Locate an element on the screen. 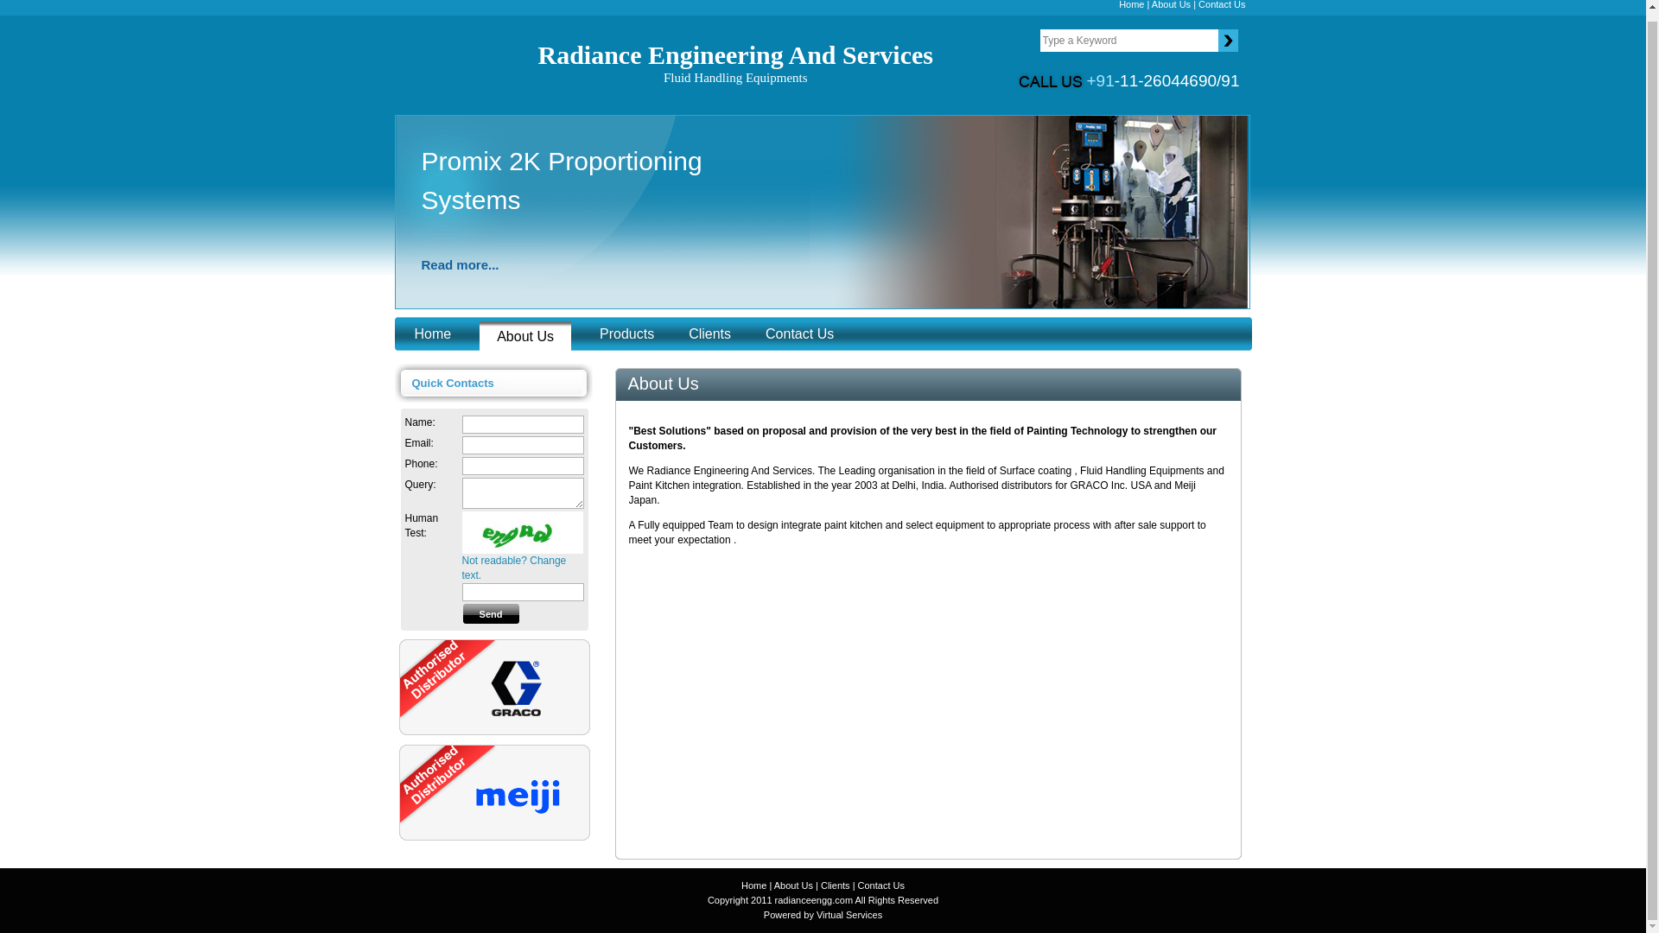 This screenshot has width=1659, height=933. Type a Keyword is located at coordinates (1128, 40).